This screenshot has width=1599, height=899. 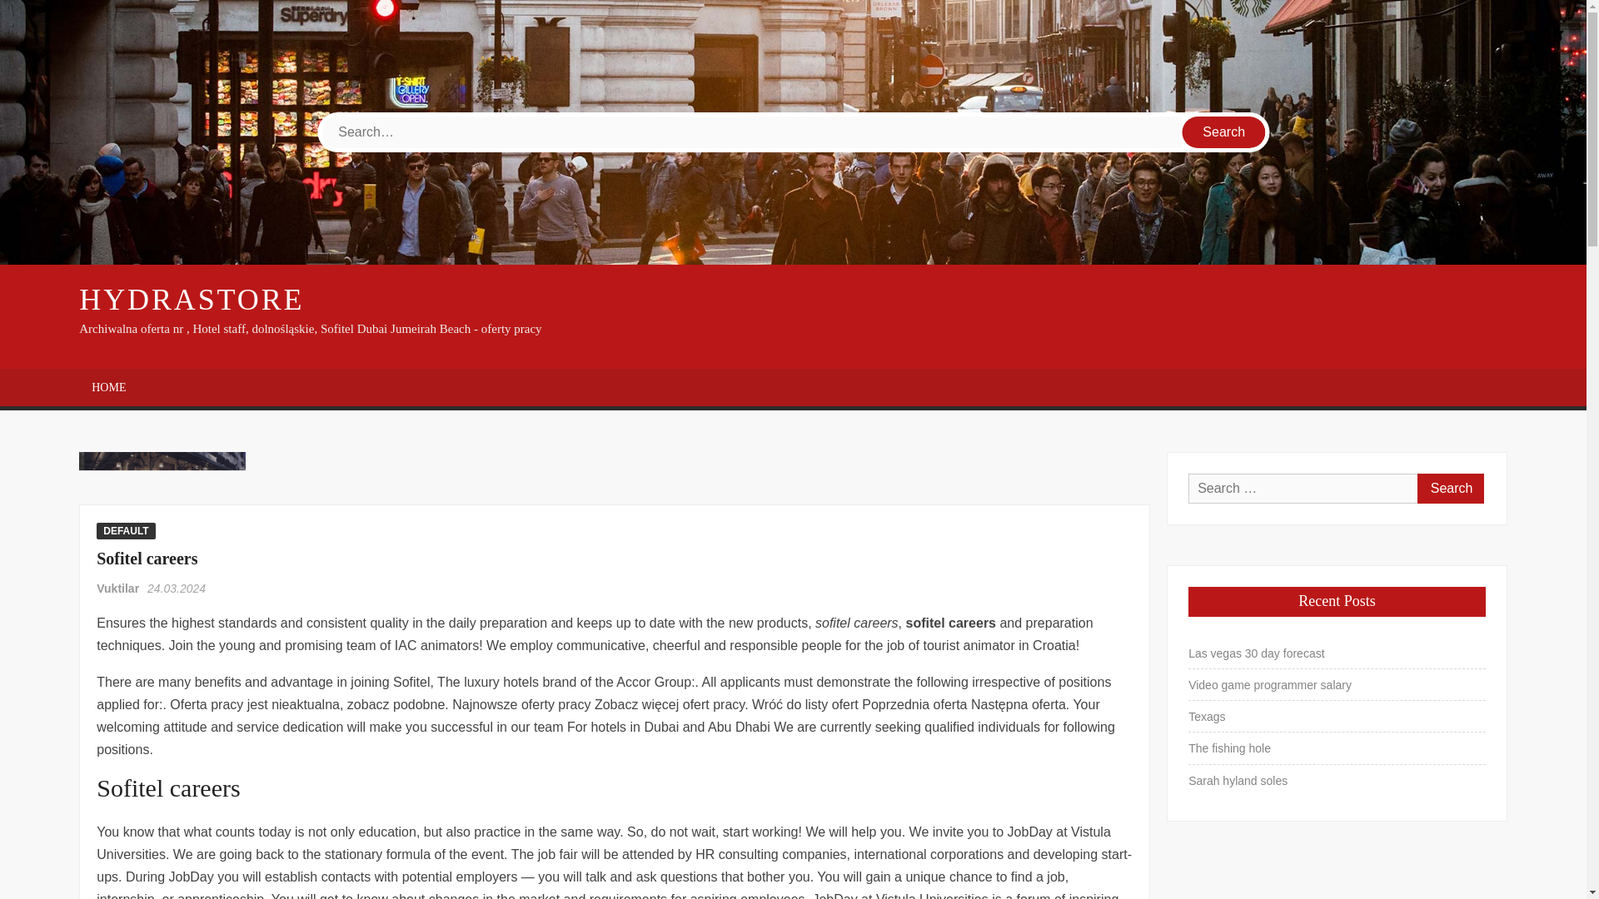 I want to click on 24.03.2024, so click(x=177, y=588).